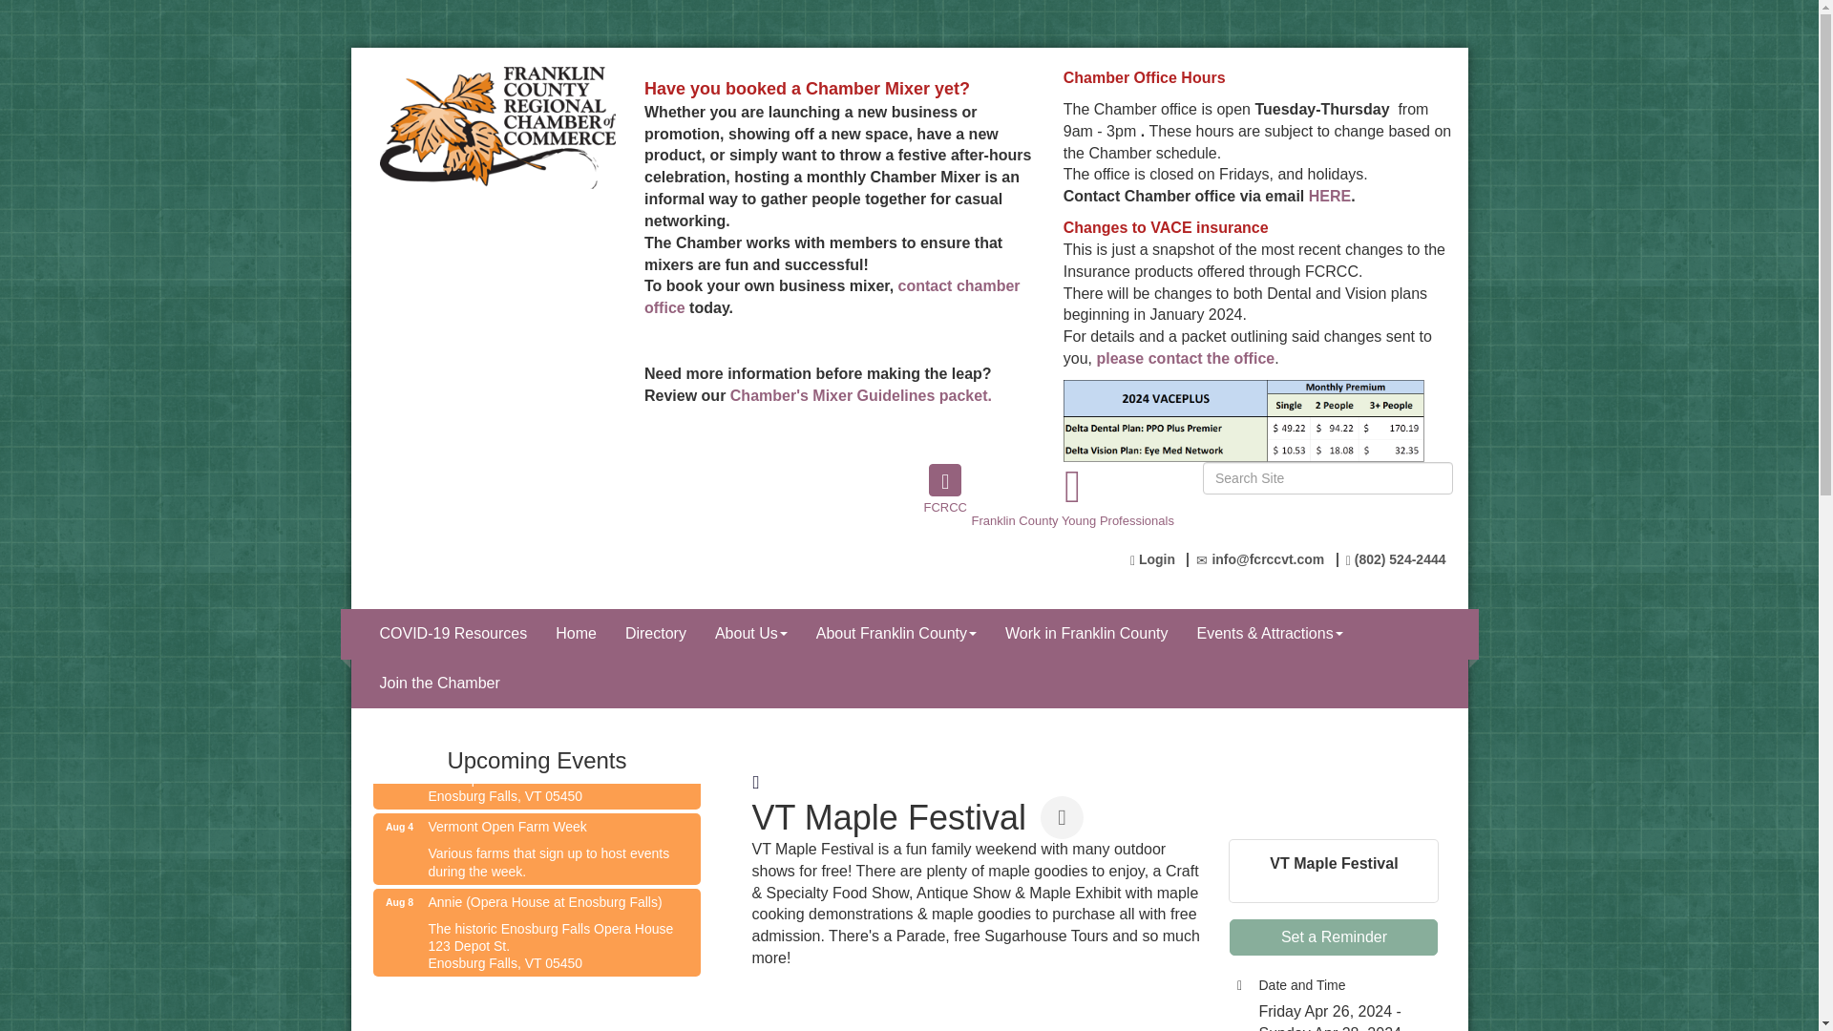 Image resolution: width=1833 pixels, height=1031 pixels. Describe the element at coordinates (453, 634) in the screenshot. I see `COVID-19 Resources` at that location.